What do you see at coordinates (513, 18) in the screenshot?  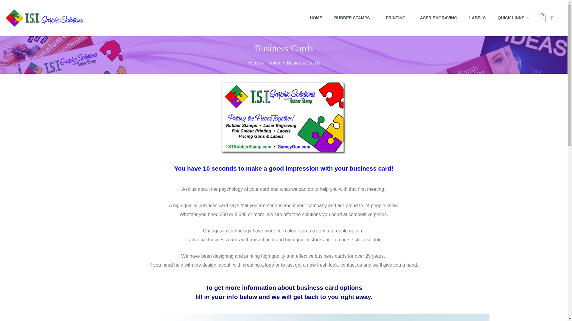 I see `QUICK LINKS` at bounding box center [513, 18].